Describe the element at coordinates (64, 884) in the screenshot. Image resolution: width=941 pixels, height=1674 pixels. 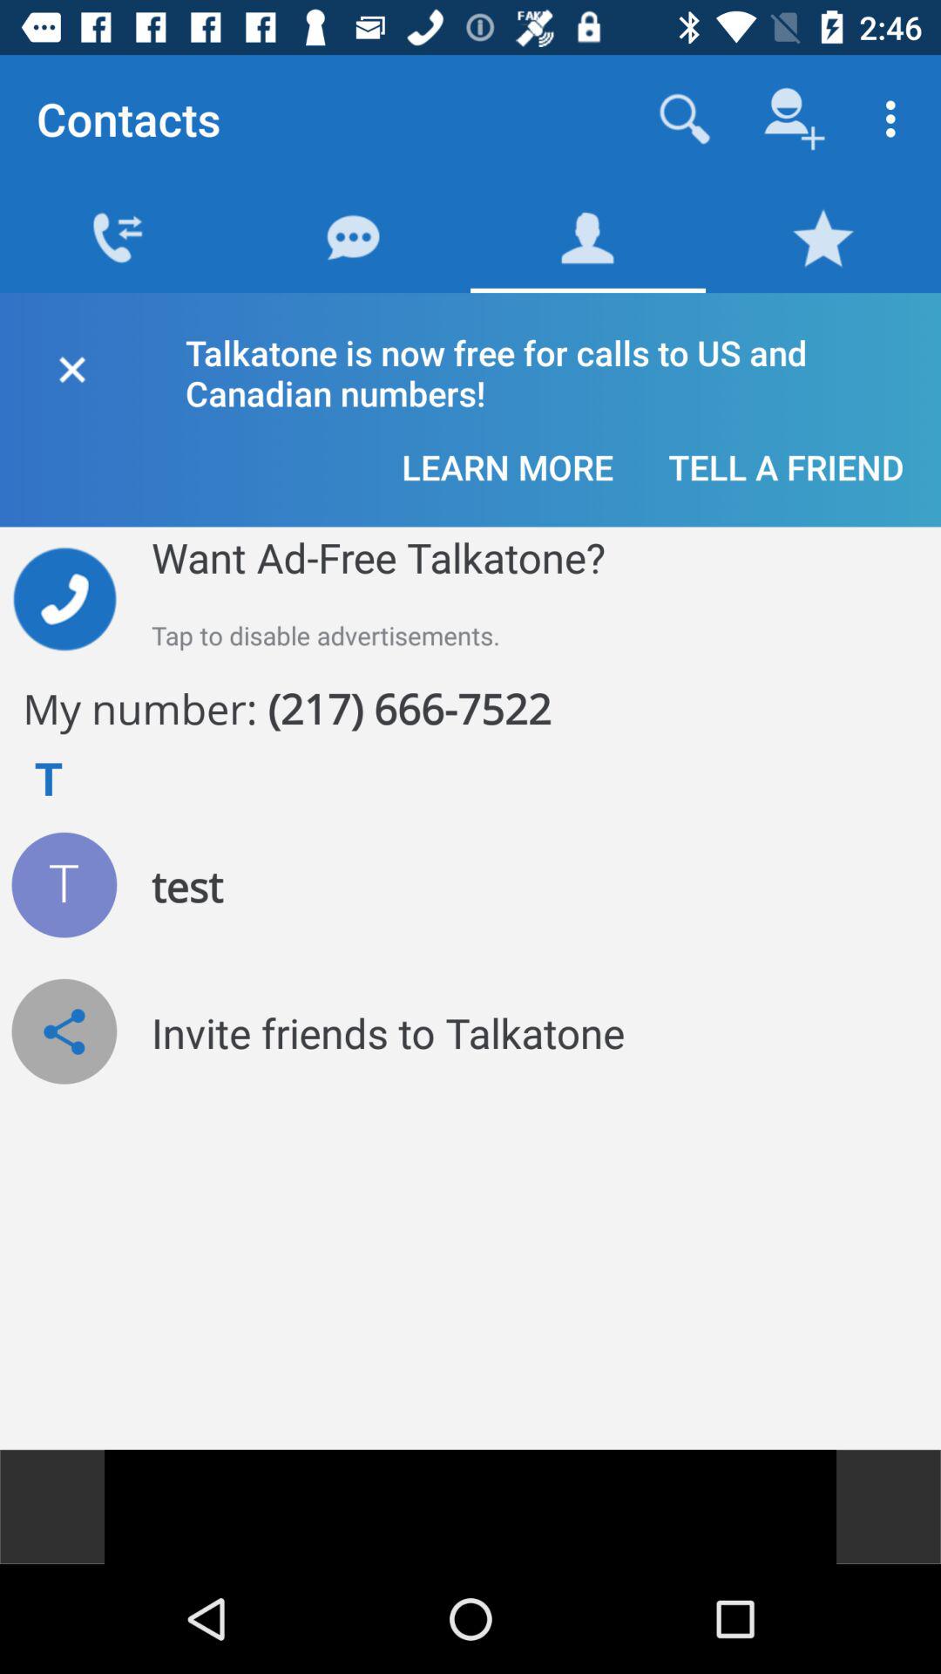
I see `t icon` at that location.